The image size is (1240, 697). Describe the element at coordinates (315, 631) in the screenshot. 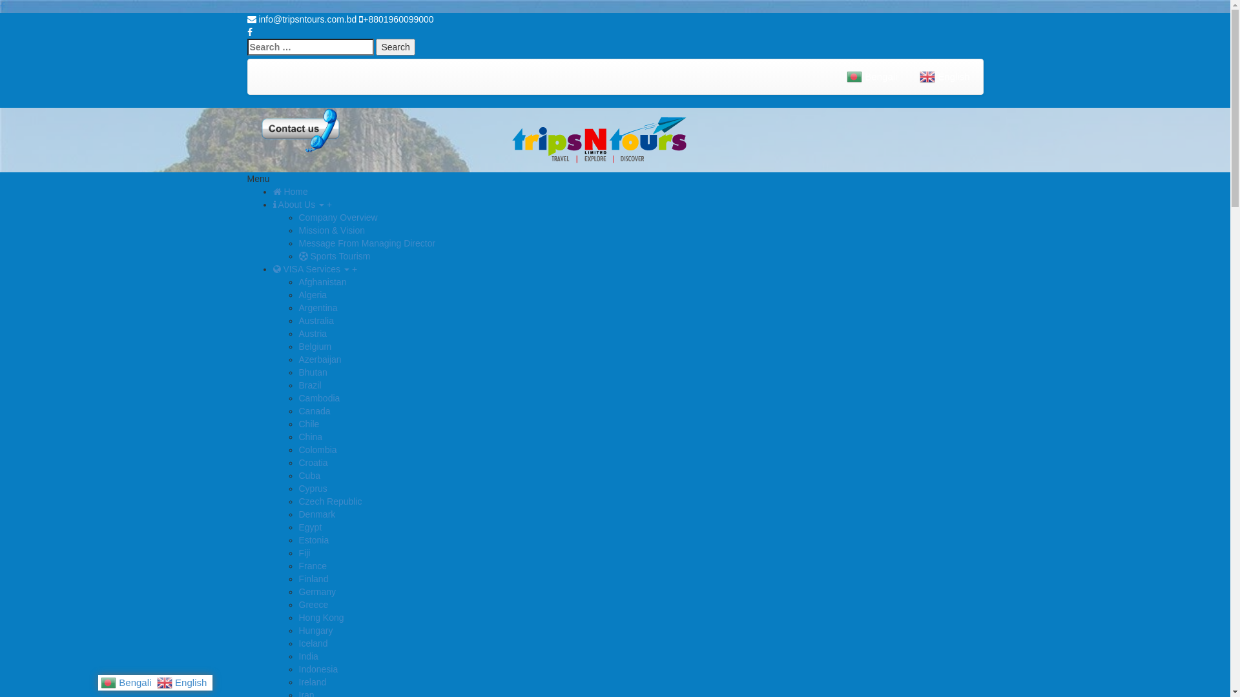

I see `Hungary` at that location.